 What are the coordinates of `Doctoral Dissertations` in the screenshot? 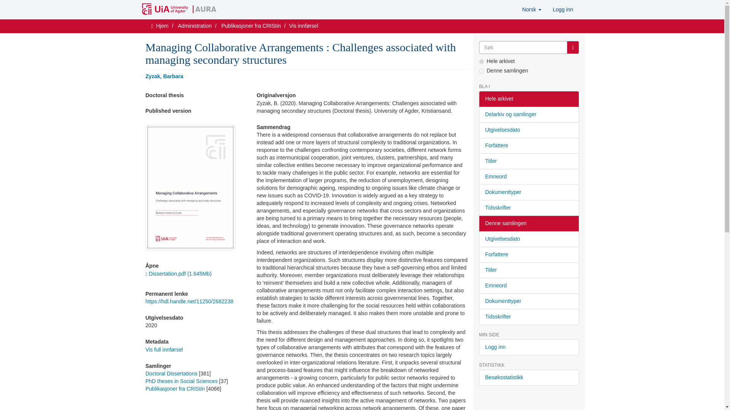 It's located at (171, 374).